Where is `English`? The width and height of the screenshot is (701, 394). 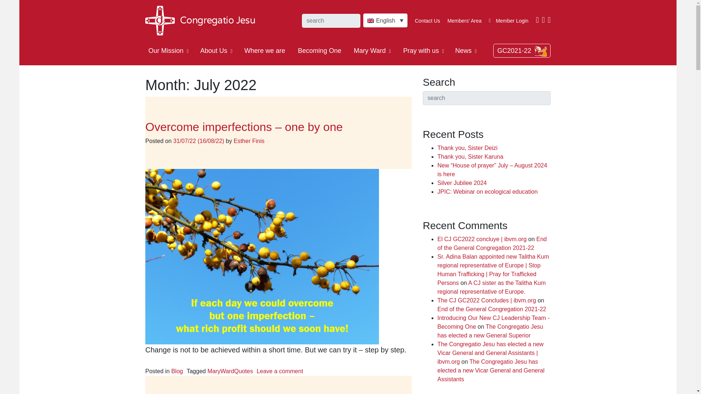 English is located at coordinates (385, 20).